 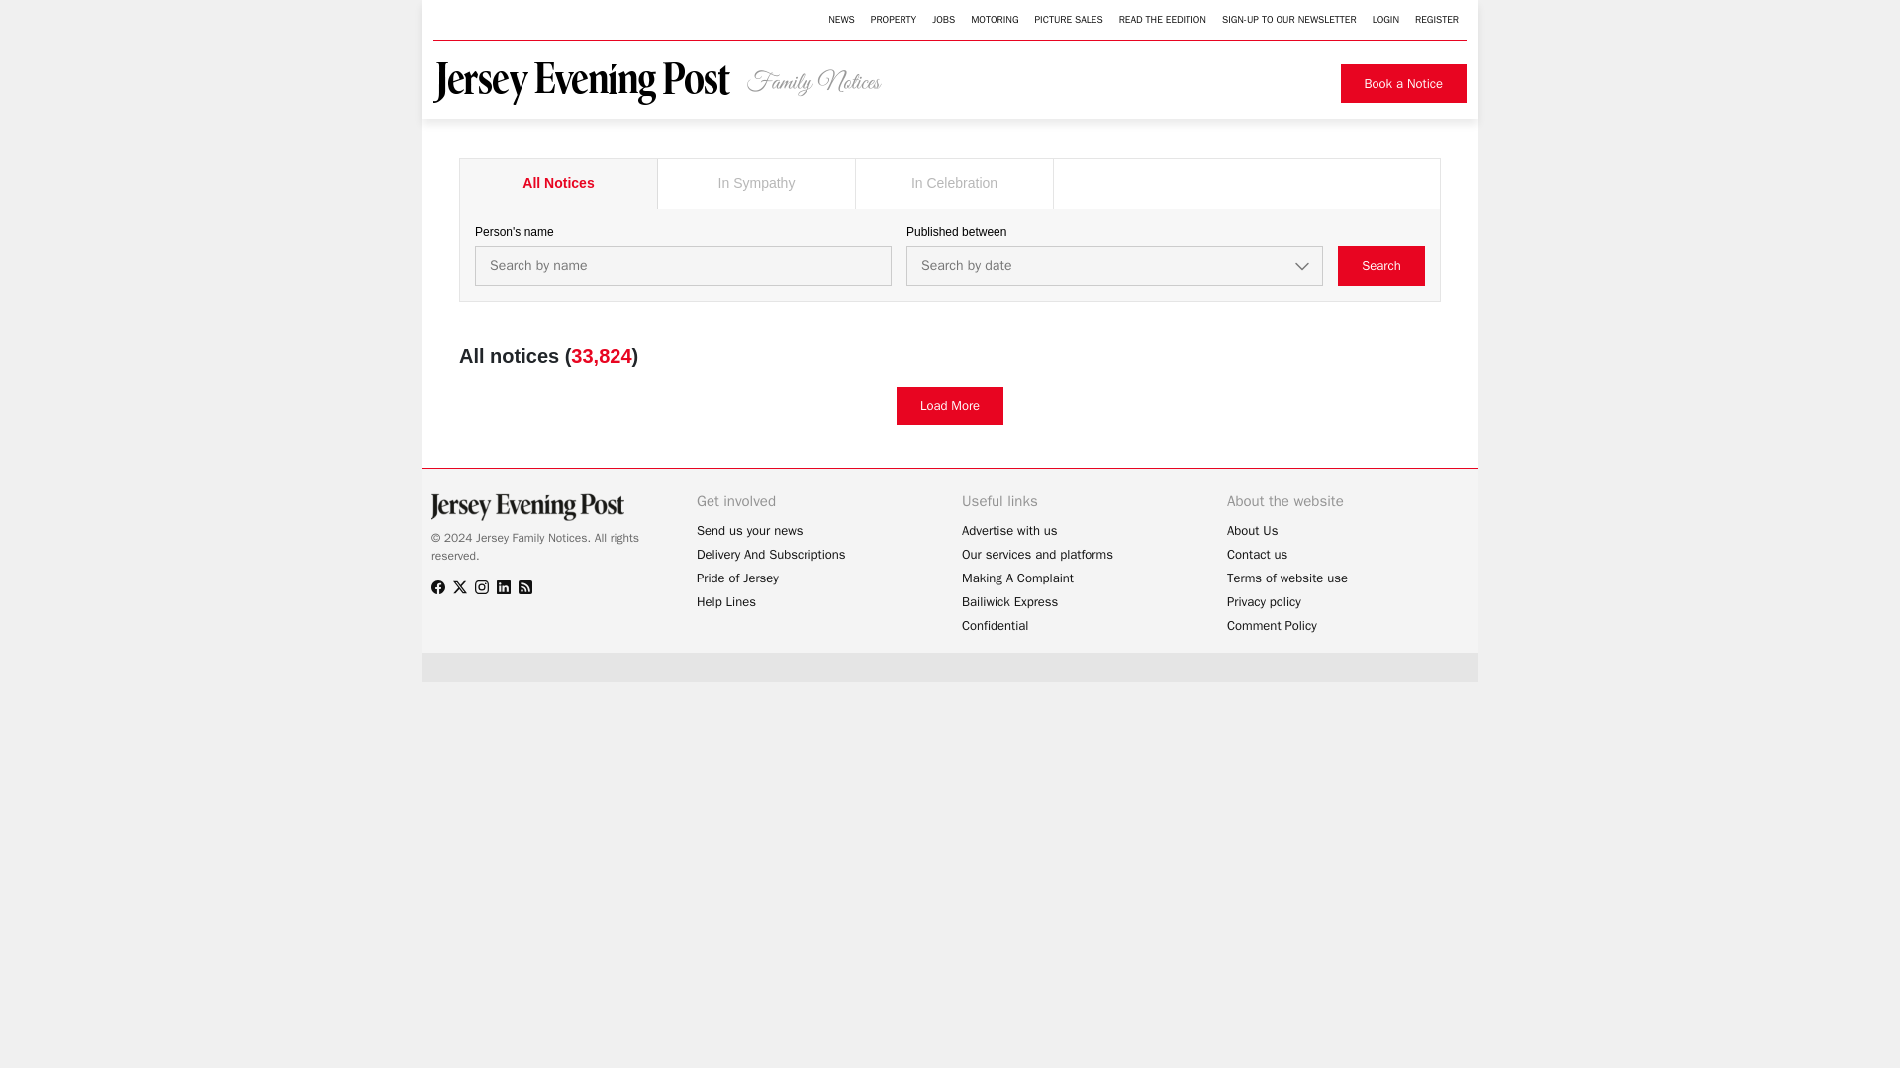 What do you see at coordinates (893, 20) in the screenshot?
I see `PROPERTY` at bounding box center [893, 20].